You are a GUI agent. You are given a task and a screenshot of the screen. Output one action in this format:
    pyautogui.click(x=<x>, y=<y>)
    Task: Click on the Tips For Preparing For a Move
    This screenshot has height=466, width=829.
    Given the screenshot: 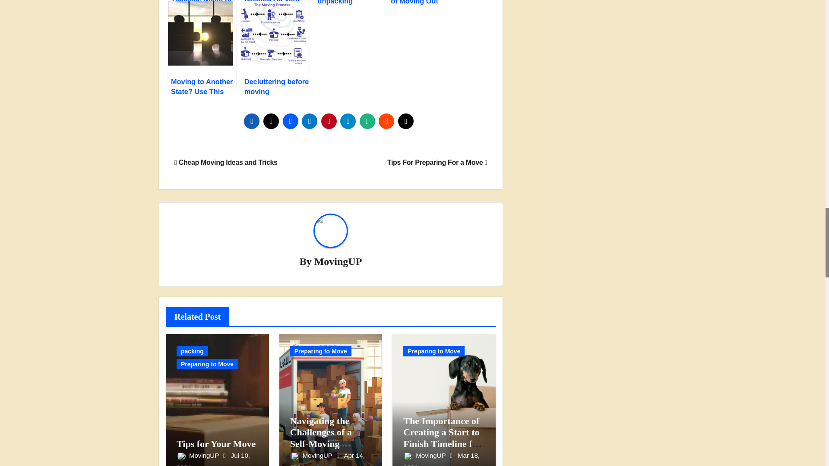 What is the action you would take?
    pyautogui.click(x=437, y=162)
    